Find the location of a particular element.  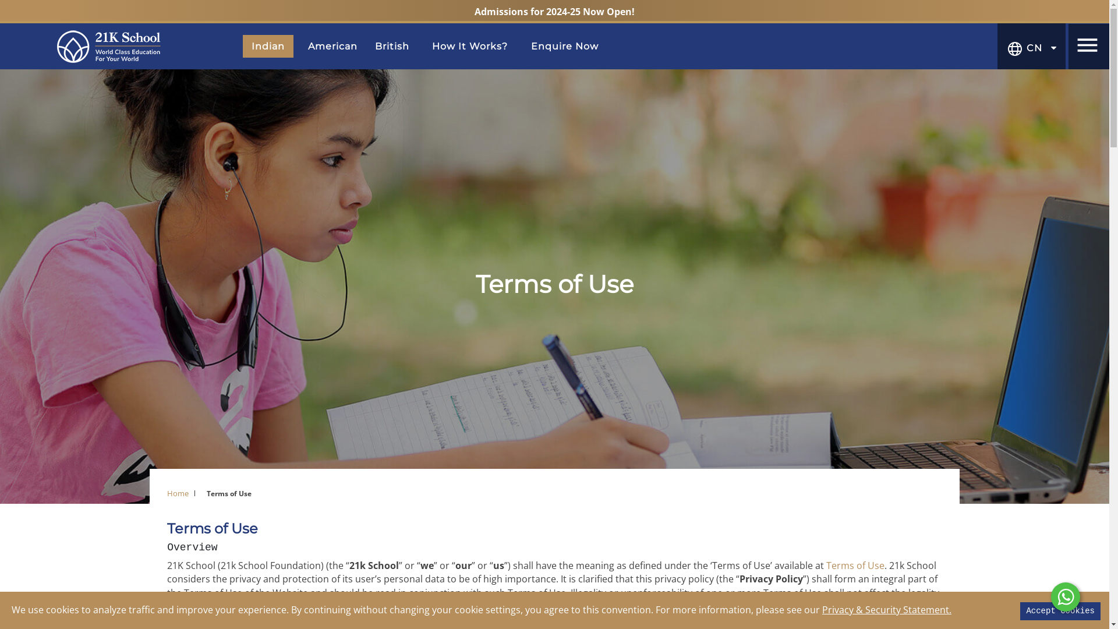

How It Works? is located at coordinates (470, 47).